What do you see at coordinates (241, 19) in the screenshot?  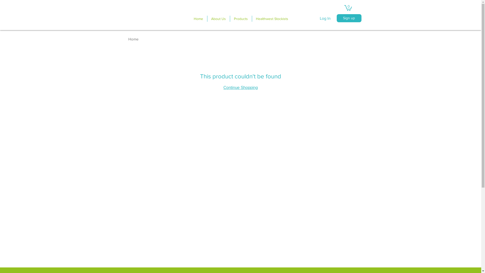 I see `Products` at bounding box center [241, 19].